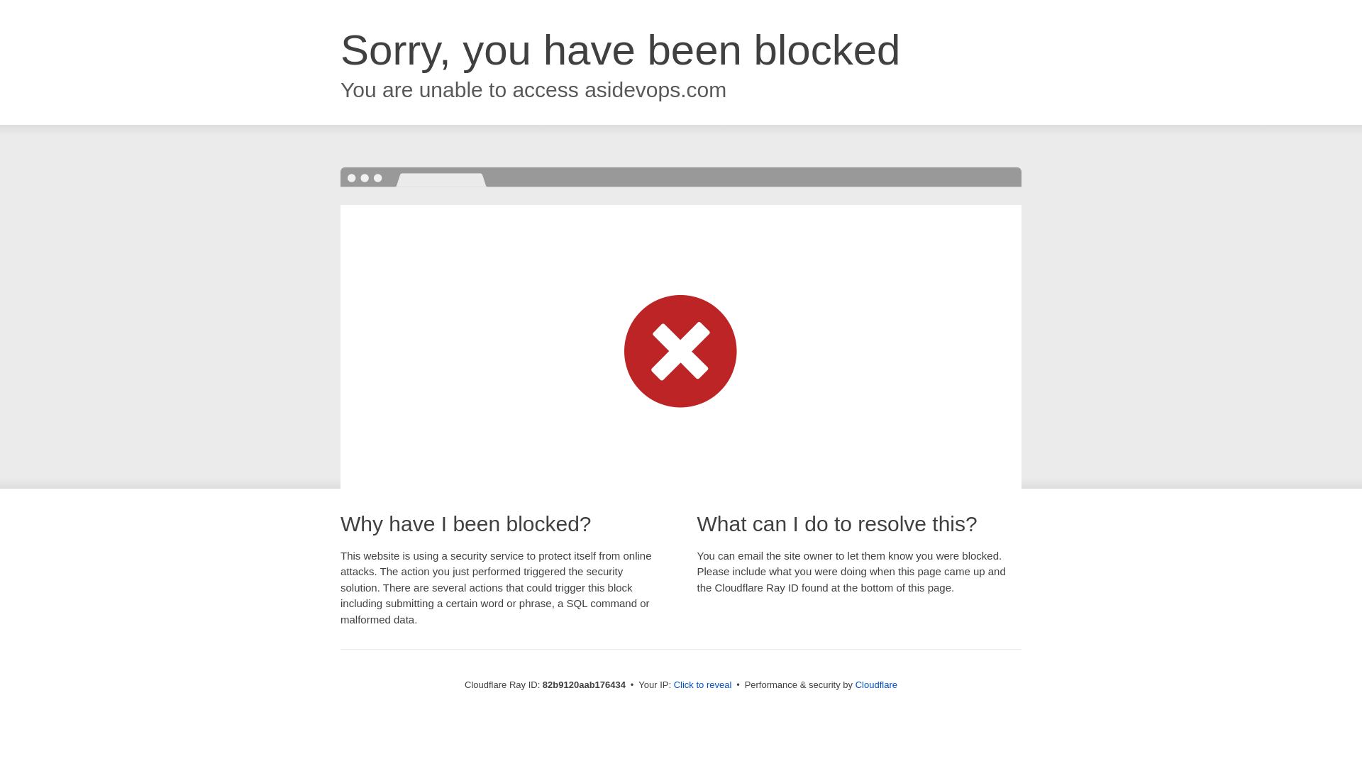 This screenshot has width=1362, height=766. Describe the element at coordinates (877, 685) in the screenshot. I see `Cloudflare` at that location.